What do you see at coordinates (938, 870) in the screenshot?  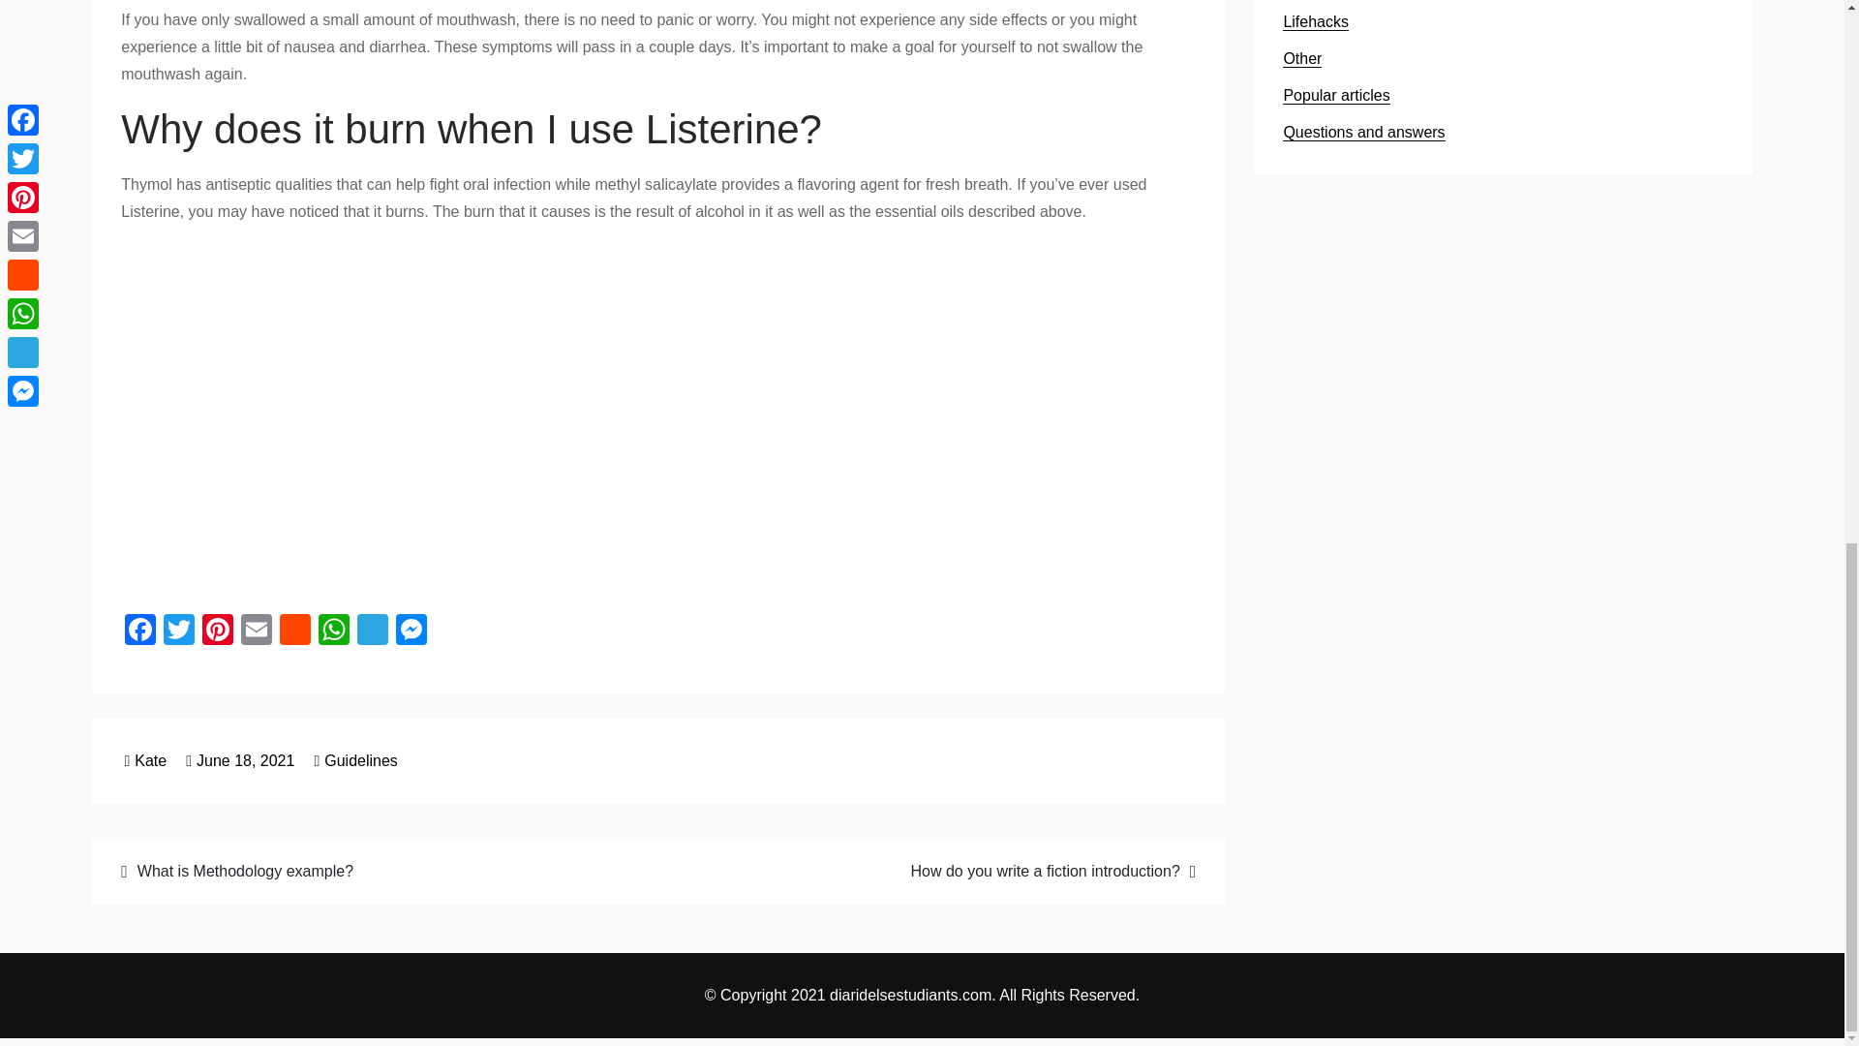 I see `How do you write a fiction introduction?` at bounding box center [938, 870].